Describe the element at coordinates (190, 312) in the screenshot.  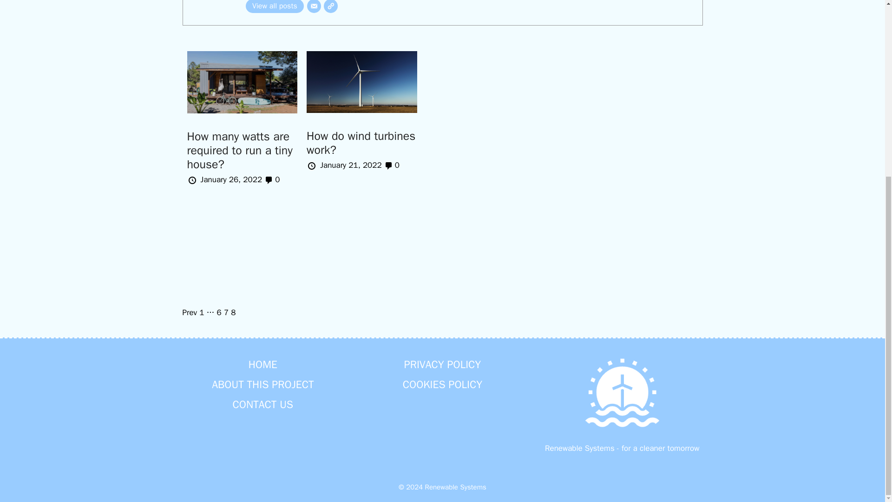
I see `Prev` at that location.